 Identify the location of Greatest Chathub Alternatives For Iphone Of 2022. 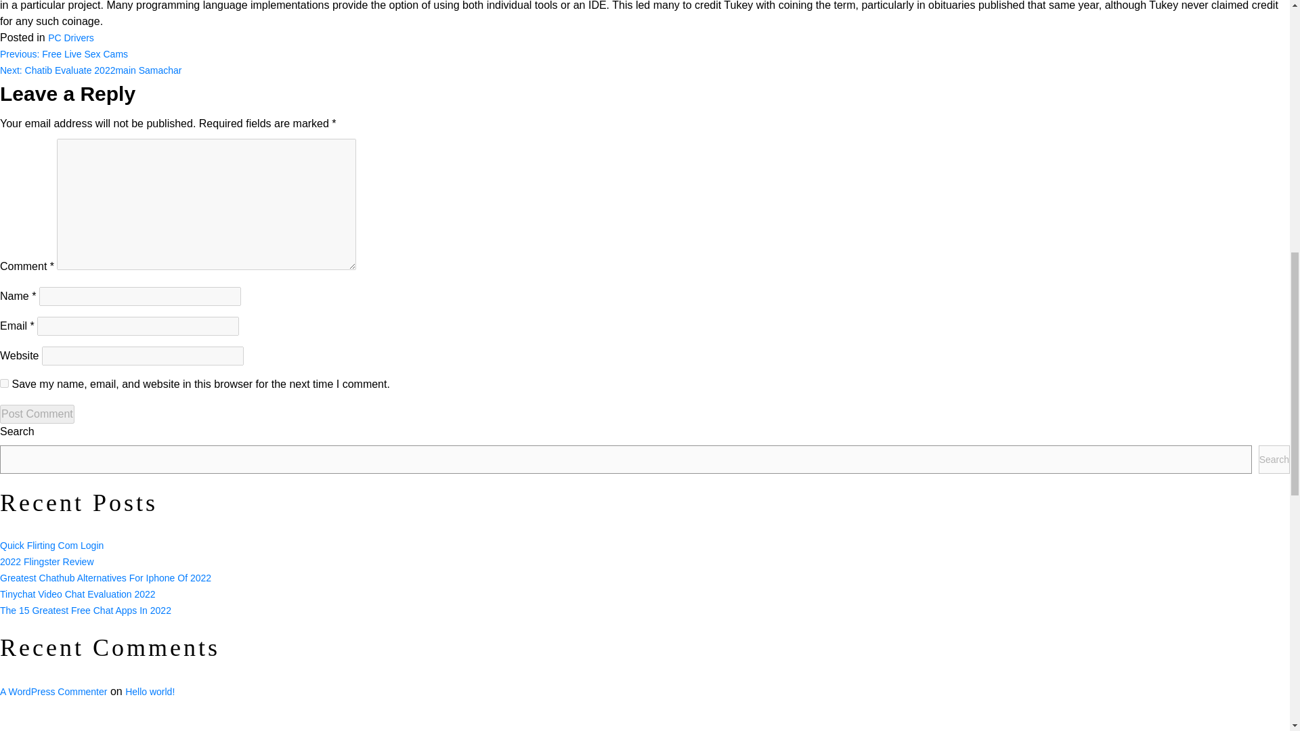
(106, 577).